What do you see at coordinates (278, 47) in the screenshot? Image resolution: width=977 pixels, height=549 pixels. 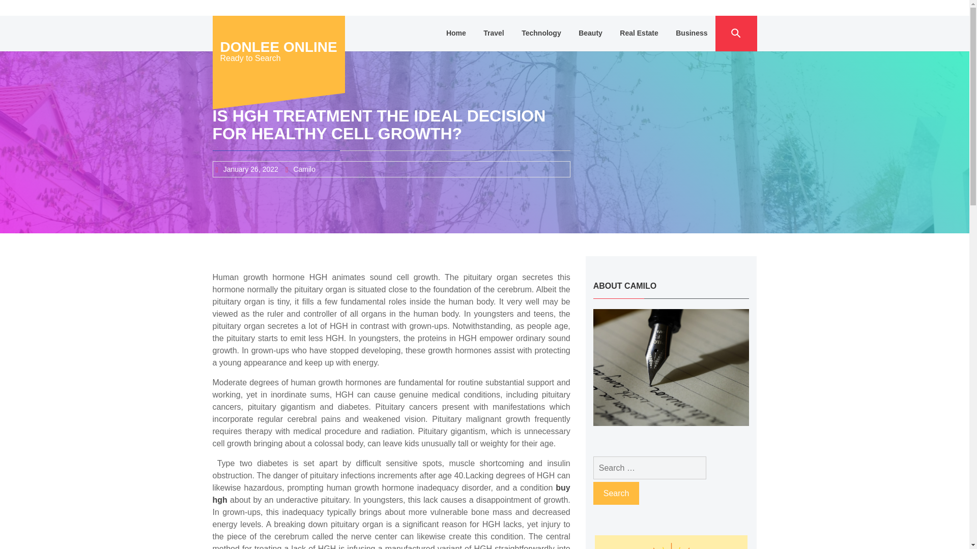 I see `DONLEE ONLINE` at bounding box center [278, 47].